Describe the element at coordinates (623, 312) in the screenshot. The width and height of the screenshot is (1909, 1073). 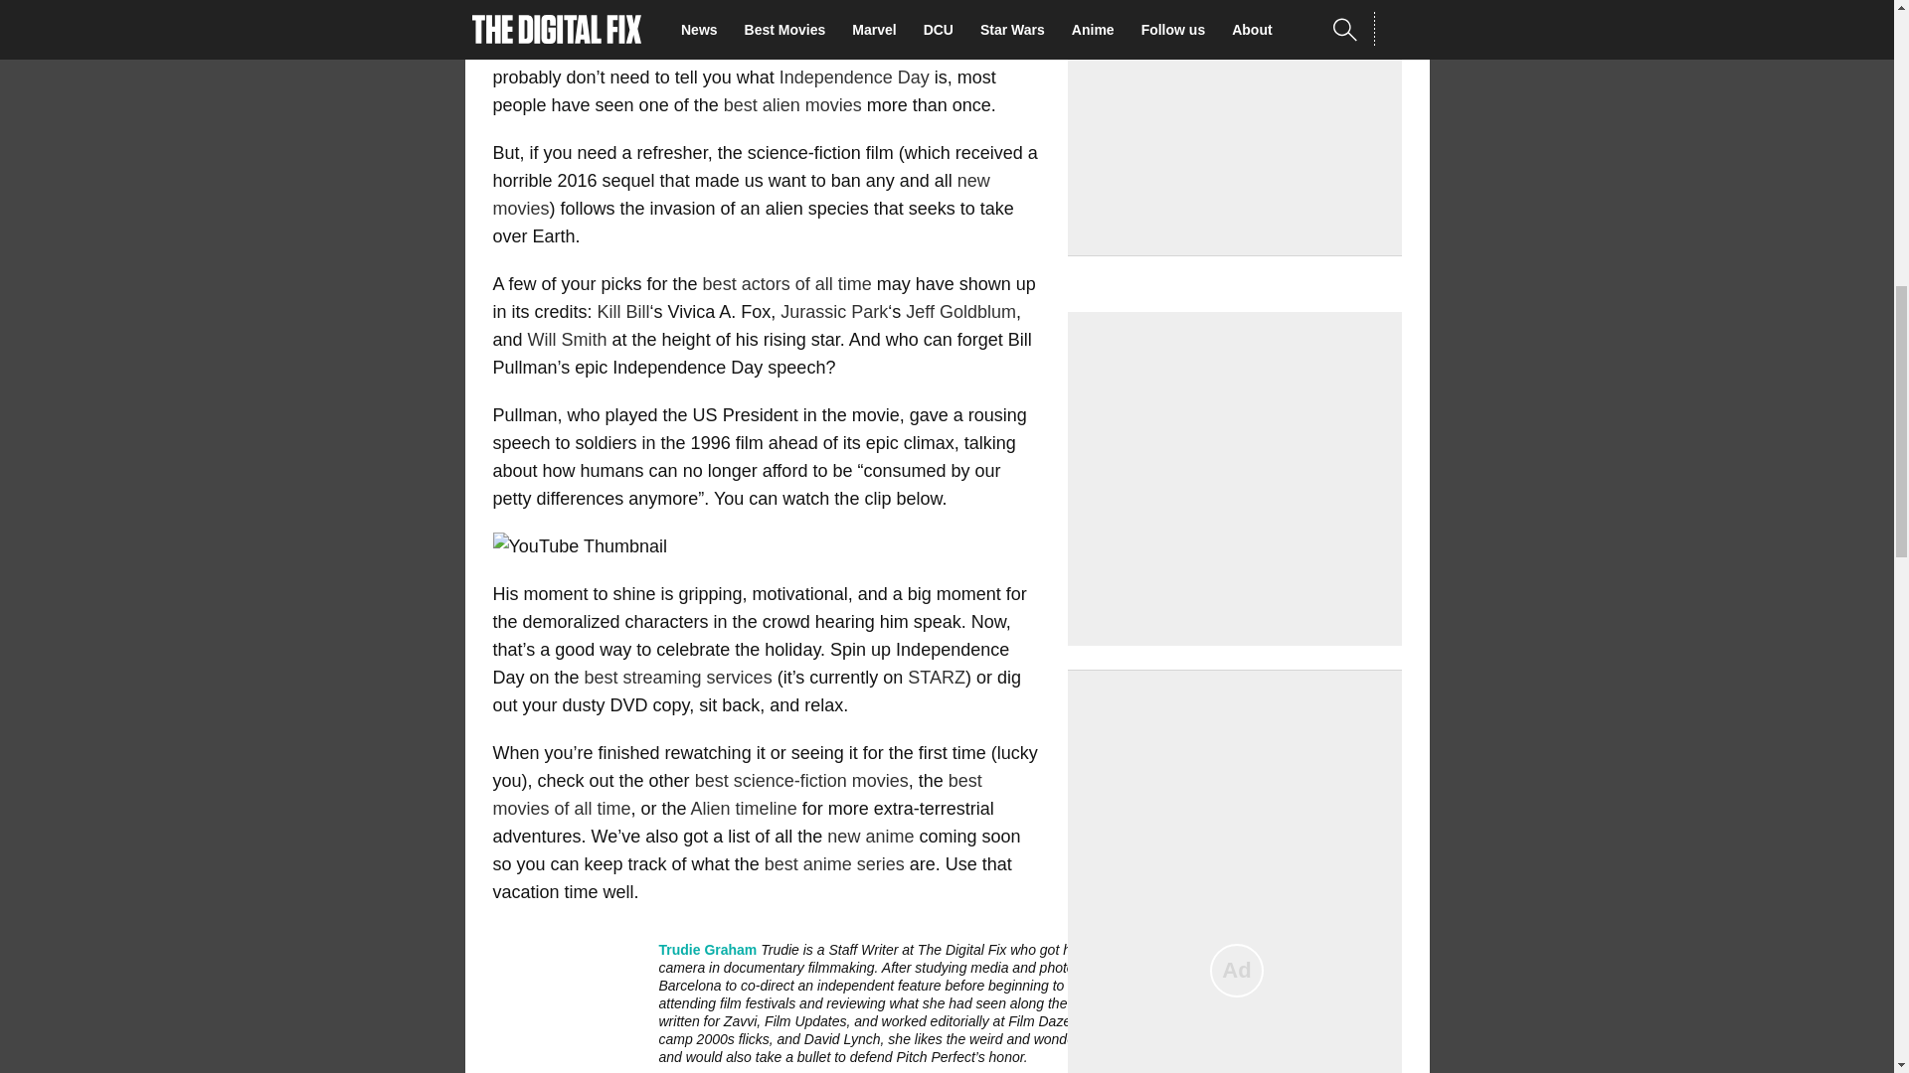
I see `Kill Bill` at that location.